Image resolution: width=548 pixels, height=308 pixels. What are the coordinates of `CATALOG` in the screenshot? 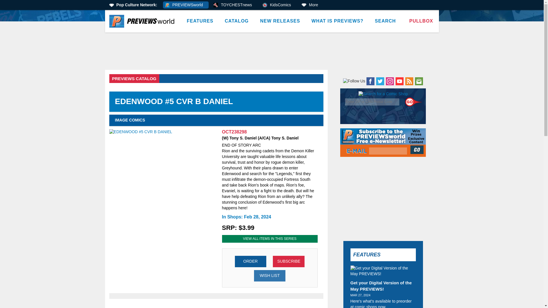 It's located at (237, 21).